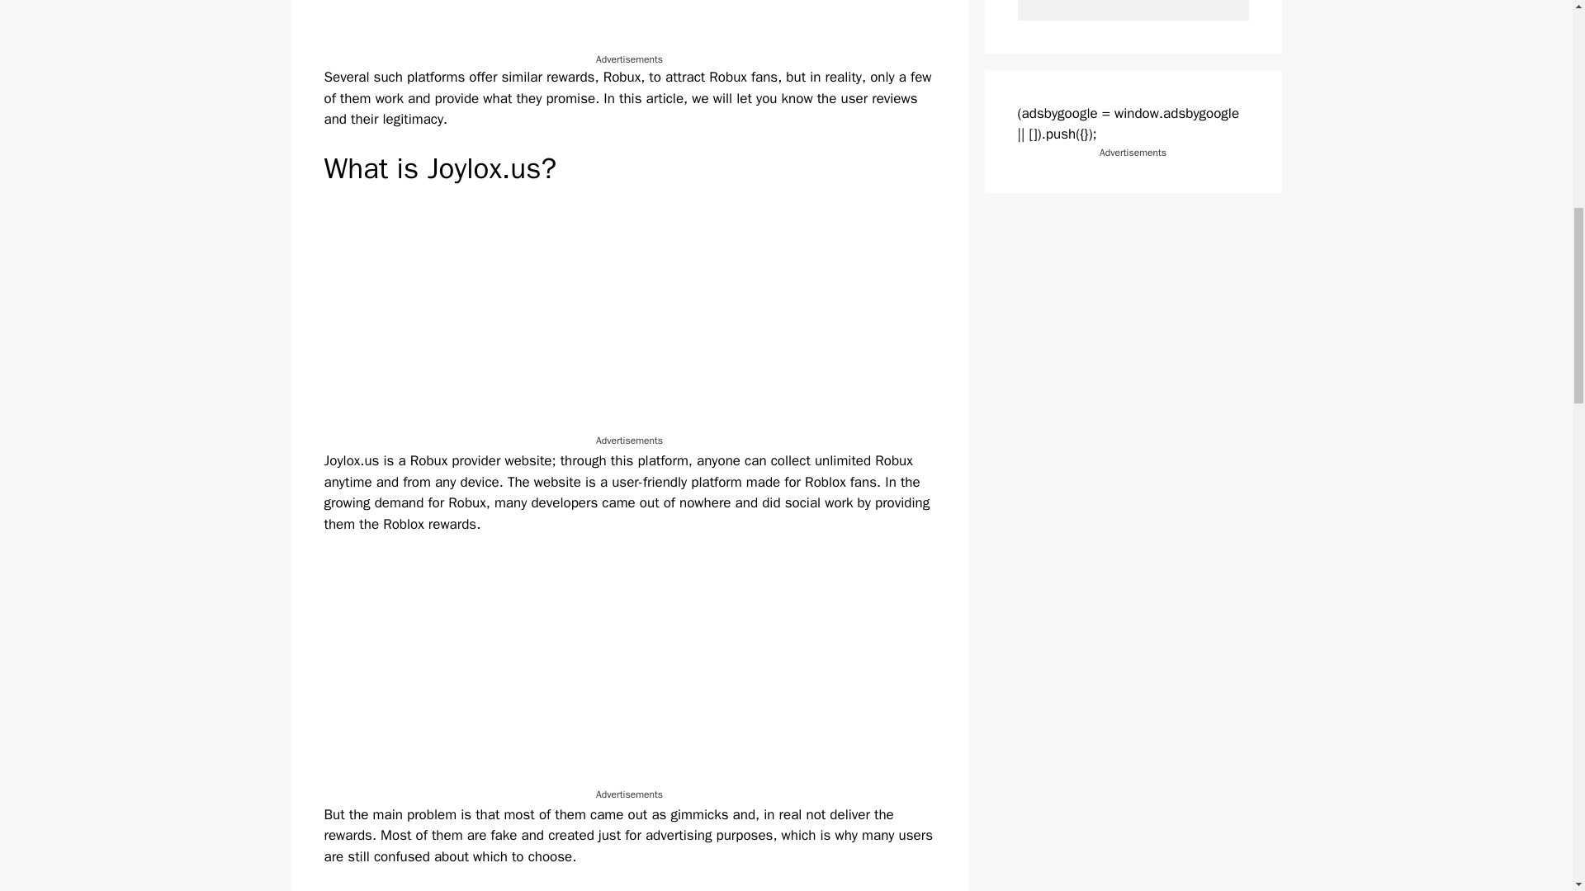 This screenshot has width=1585, height=891. I want to click on Advertisement, so click(629, 317).